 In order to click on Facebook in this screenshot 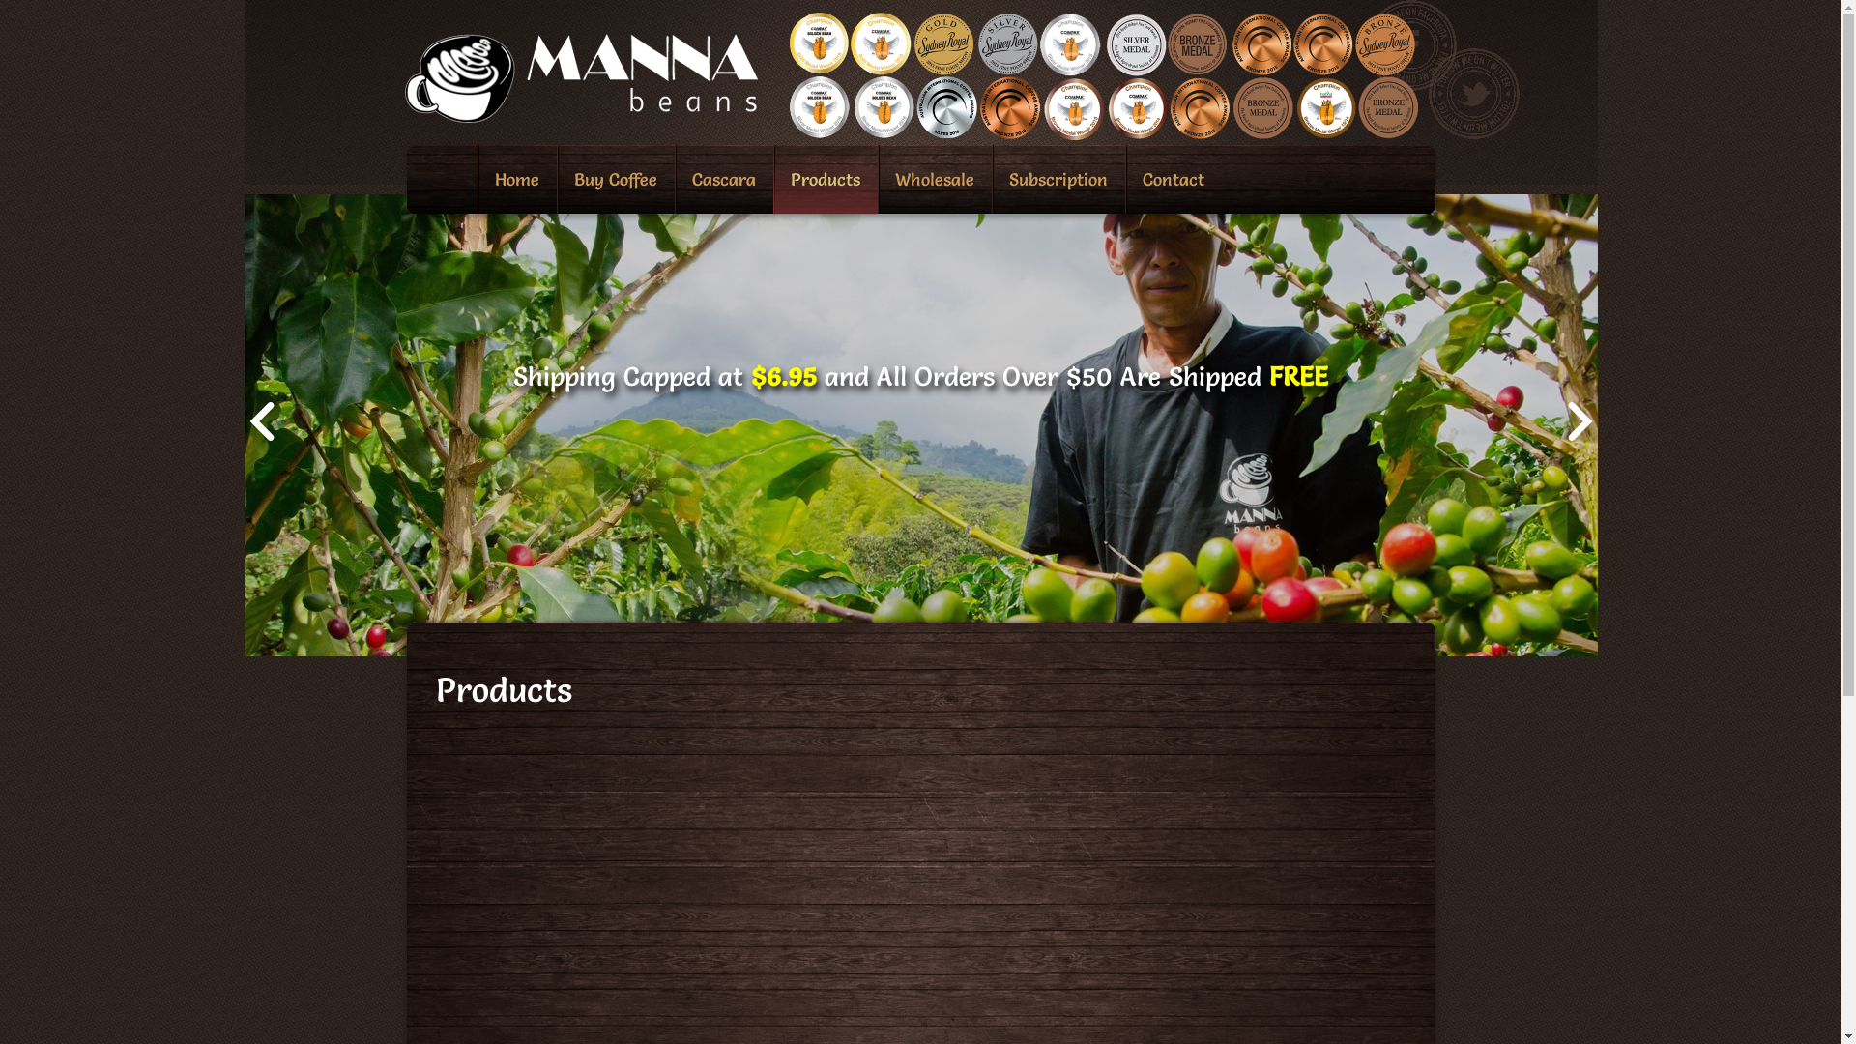, I will do `click(1410, 45)`.